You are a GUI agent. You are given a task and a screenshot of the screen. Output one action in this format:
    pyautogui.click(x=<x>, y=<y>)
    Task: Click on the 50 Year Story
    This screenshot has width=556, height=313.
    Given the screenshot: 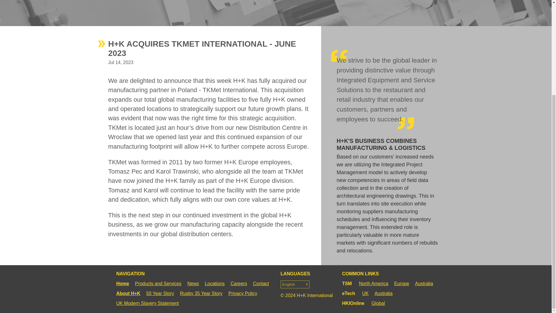 What is the action you would take?
    pyautogui.click(x=160, y=293)
    